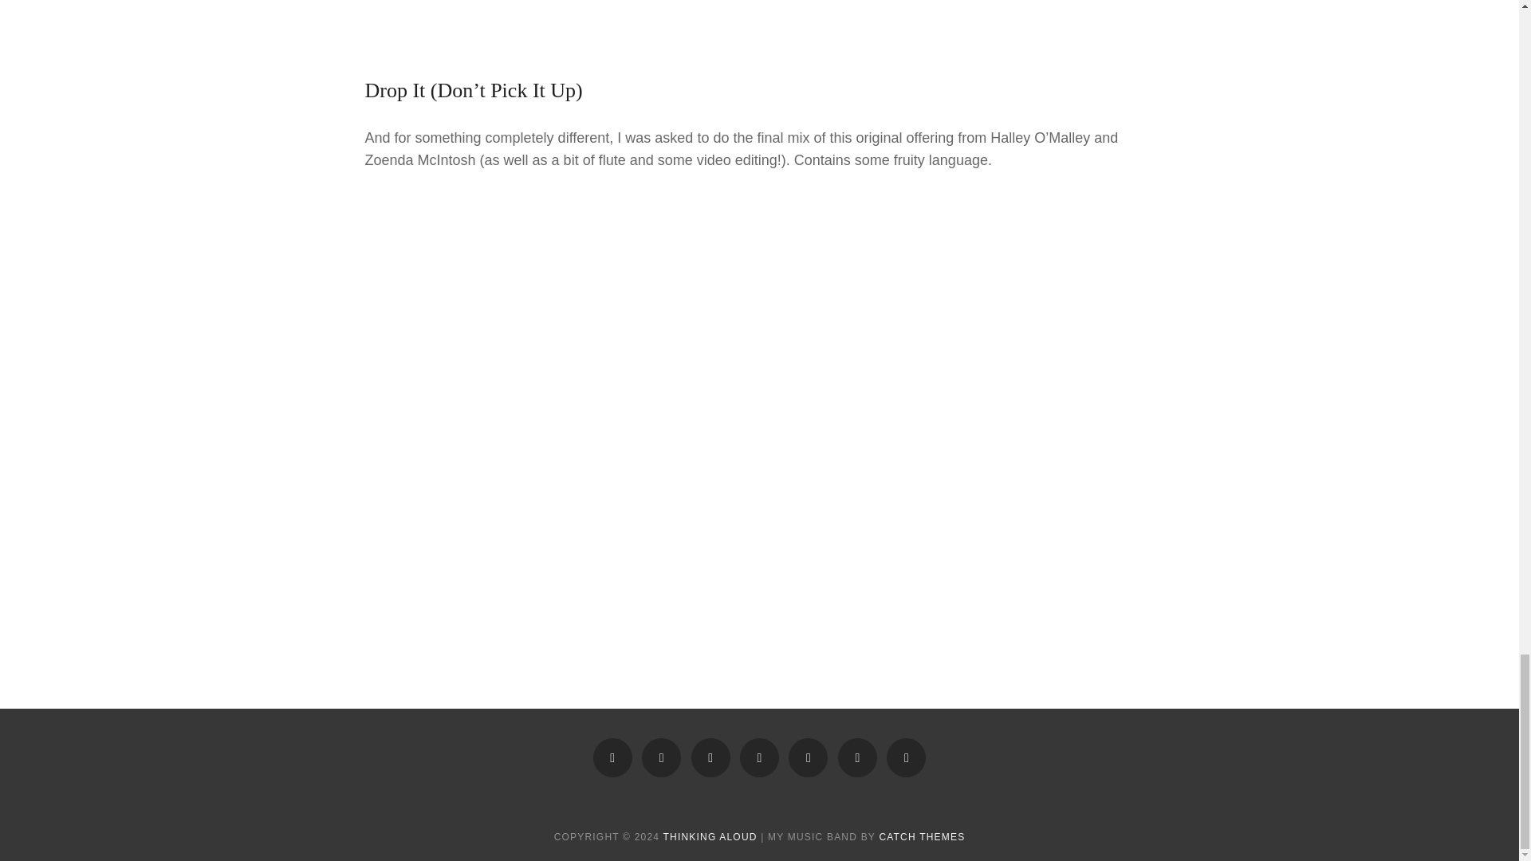 The image size is (1531, 861). What do you see at coordinates (710, 757) in the screenshot?
I see `Thinking Aloud on Facebook` at bounding box center [710, 757].